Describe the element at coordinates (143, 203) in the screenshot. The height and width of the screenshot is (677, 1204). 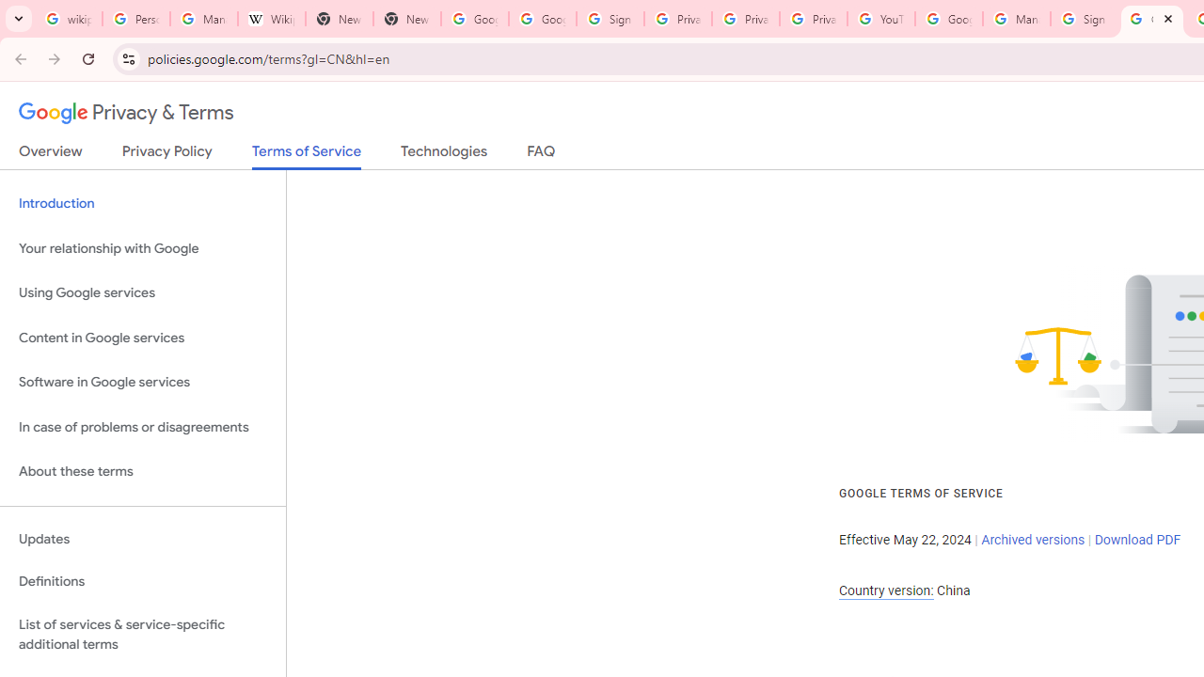
I see `Introduction` at that location.